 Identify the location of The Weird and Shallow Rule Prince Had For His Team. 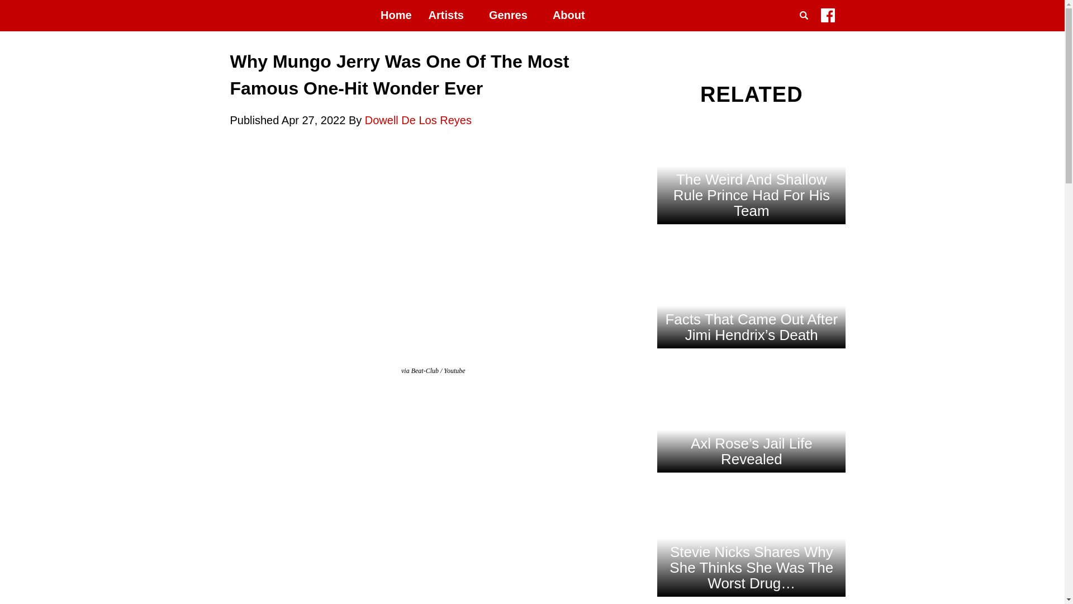
(751, 242).